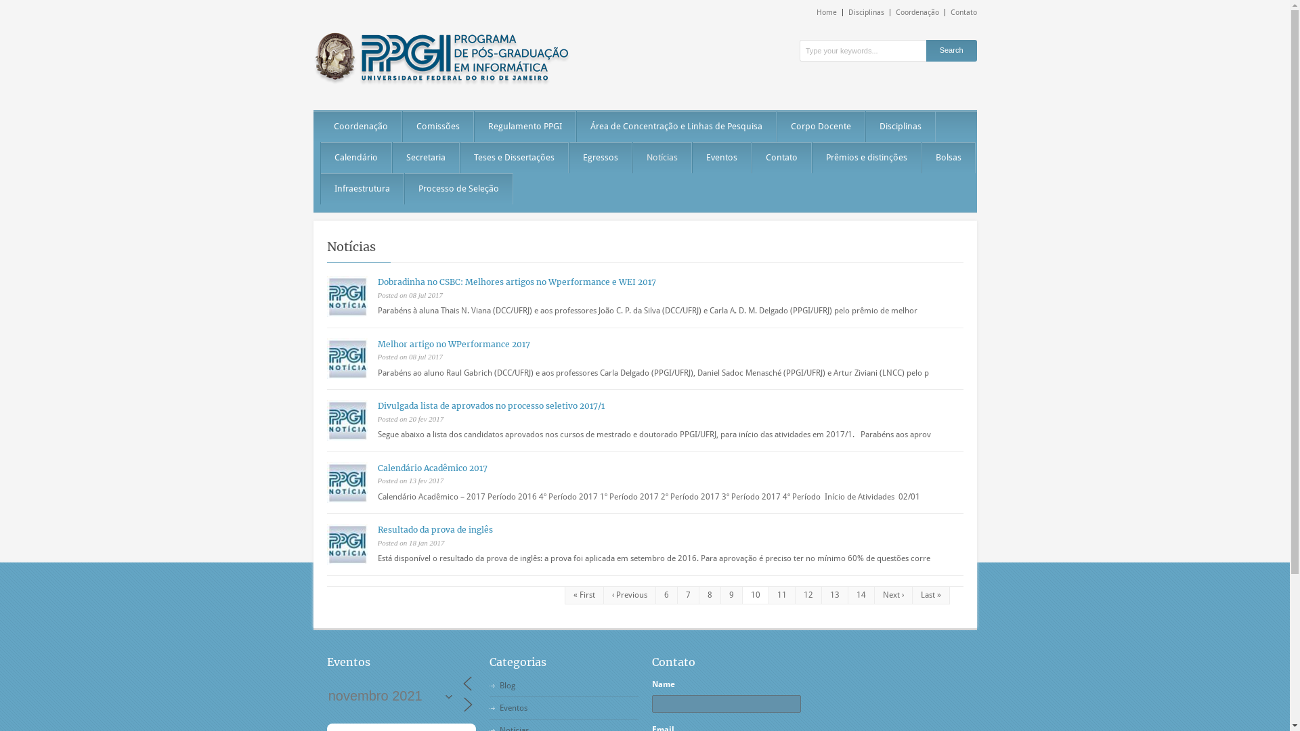 This screenshot has height=731, width=1300. I want to click on Infraestrutura, so click(362, 189).